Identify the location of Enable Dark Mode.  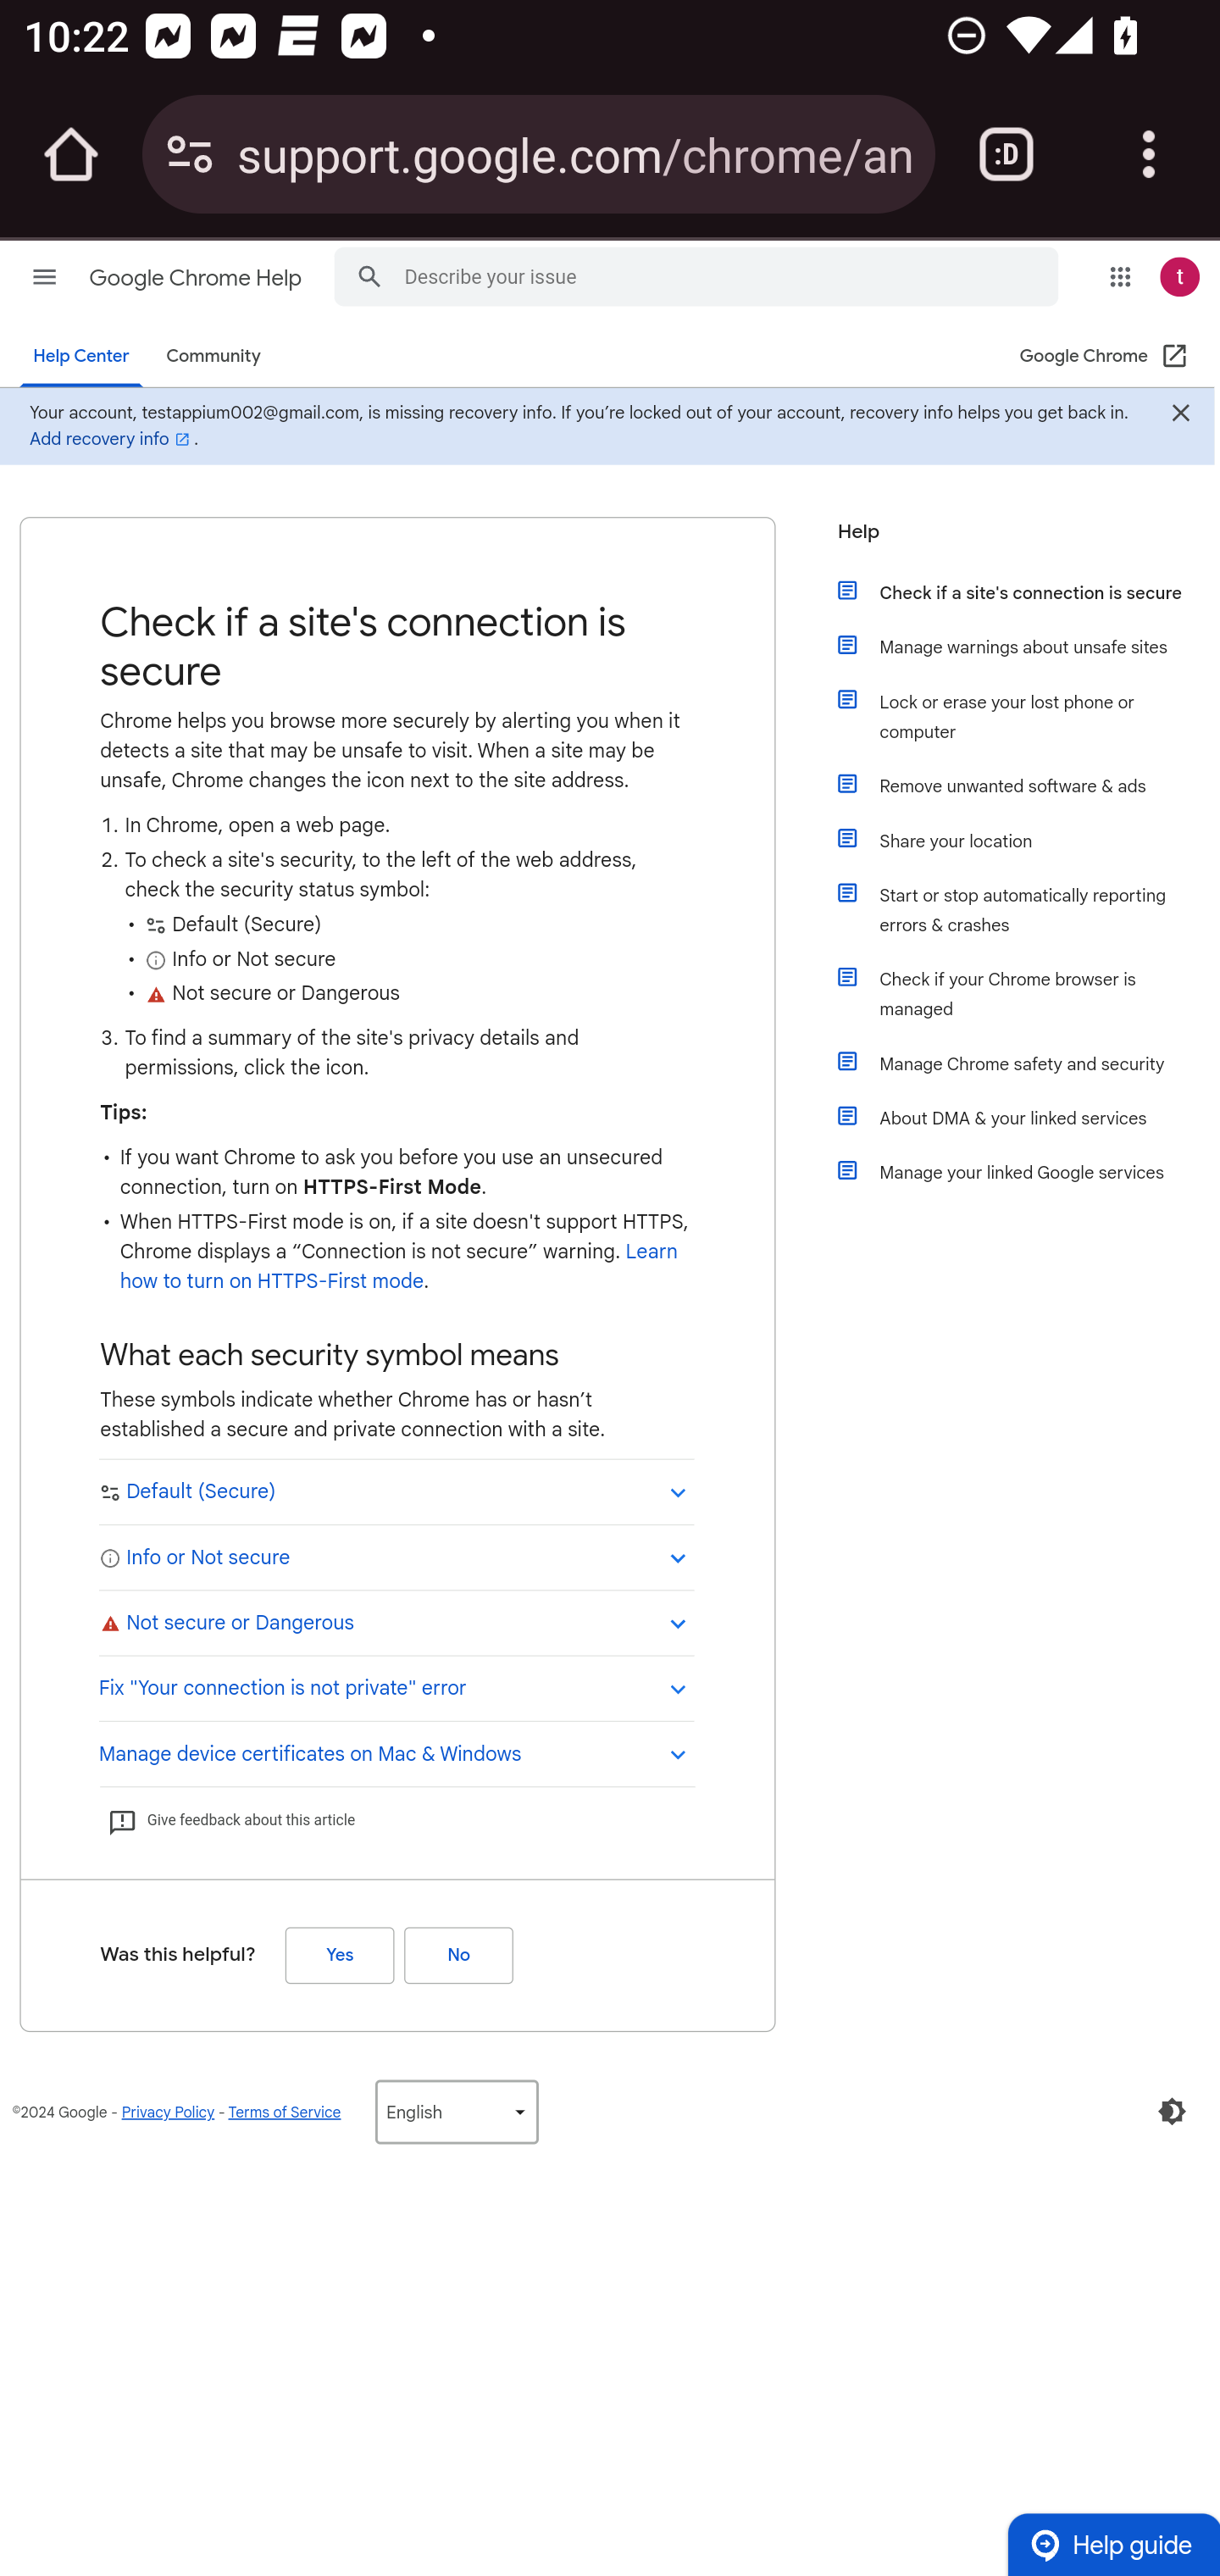
(1172, 2111).